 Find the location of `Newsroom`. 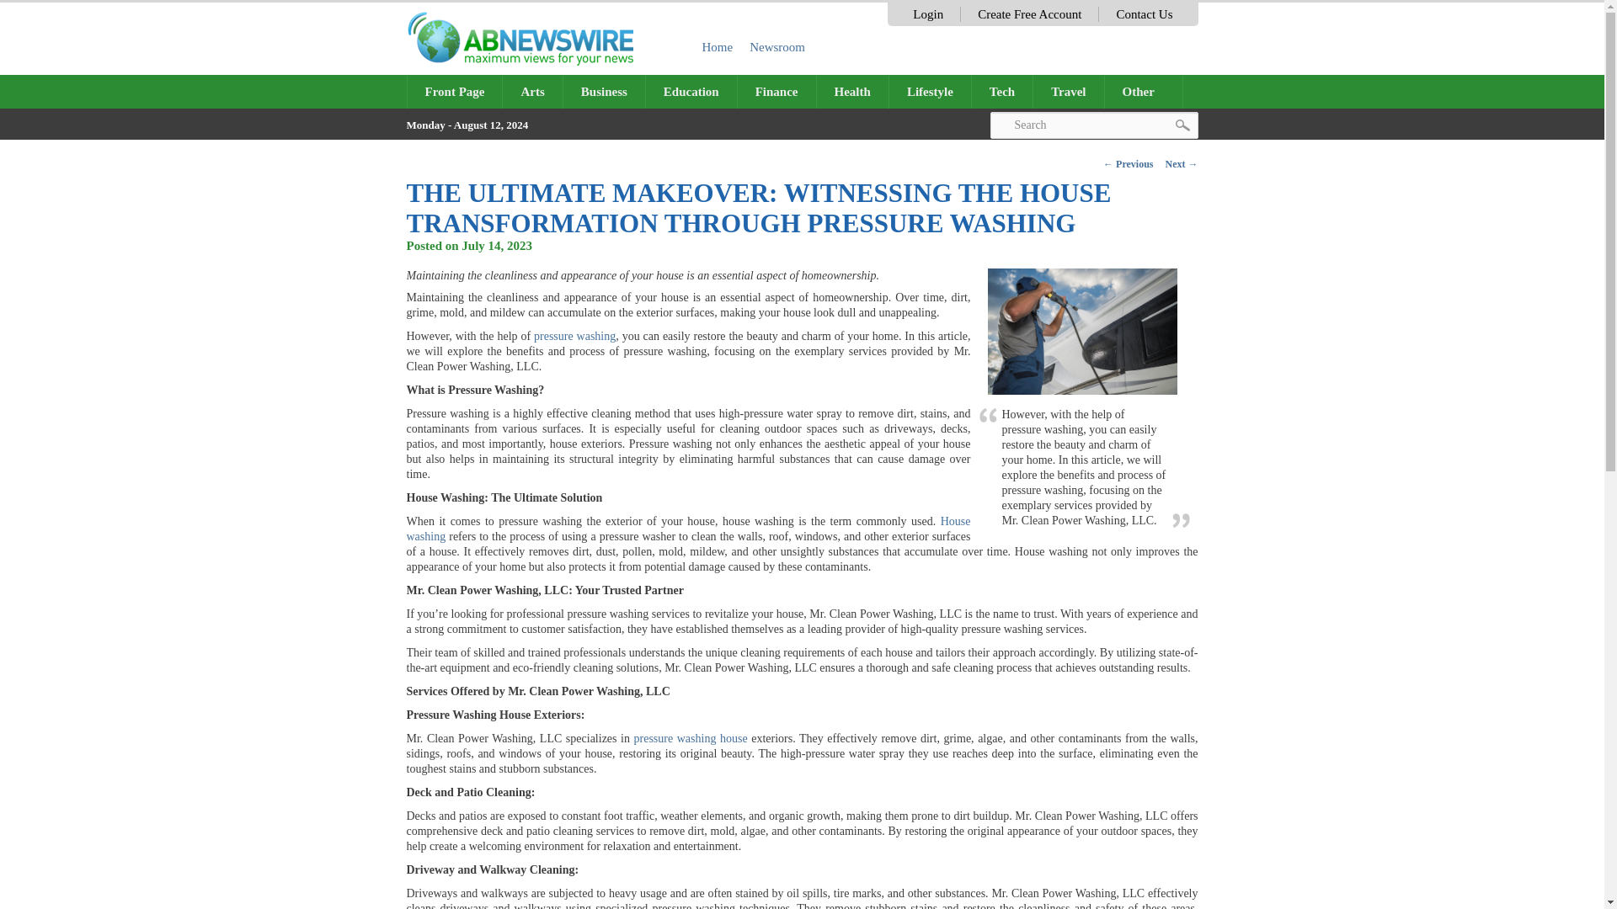

Newsroom is located at coordinates (777, 46).